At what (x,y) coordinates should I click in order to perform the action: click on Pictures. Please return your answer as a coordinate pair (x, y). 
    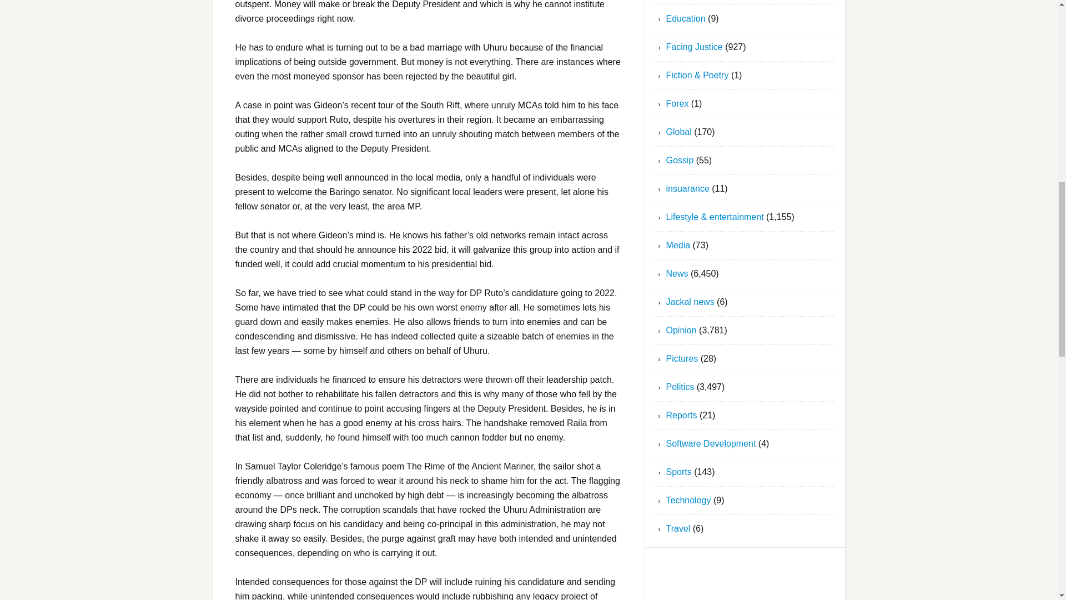
    Looking at the image, I should click on (682, 359).